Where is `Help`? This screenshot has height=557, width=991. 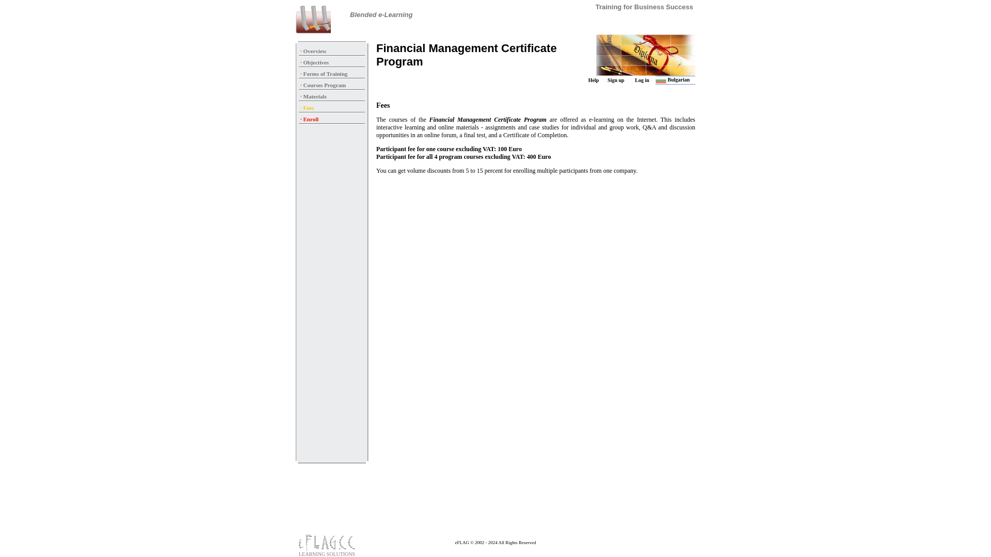
Help is located at coordinates (594, 80).